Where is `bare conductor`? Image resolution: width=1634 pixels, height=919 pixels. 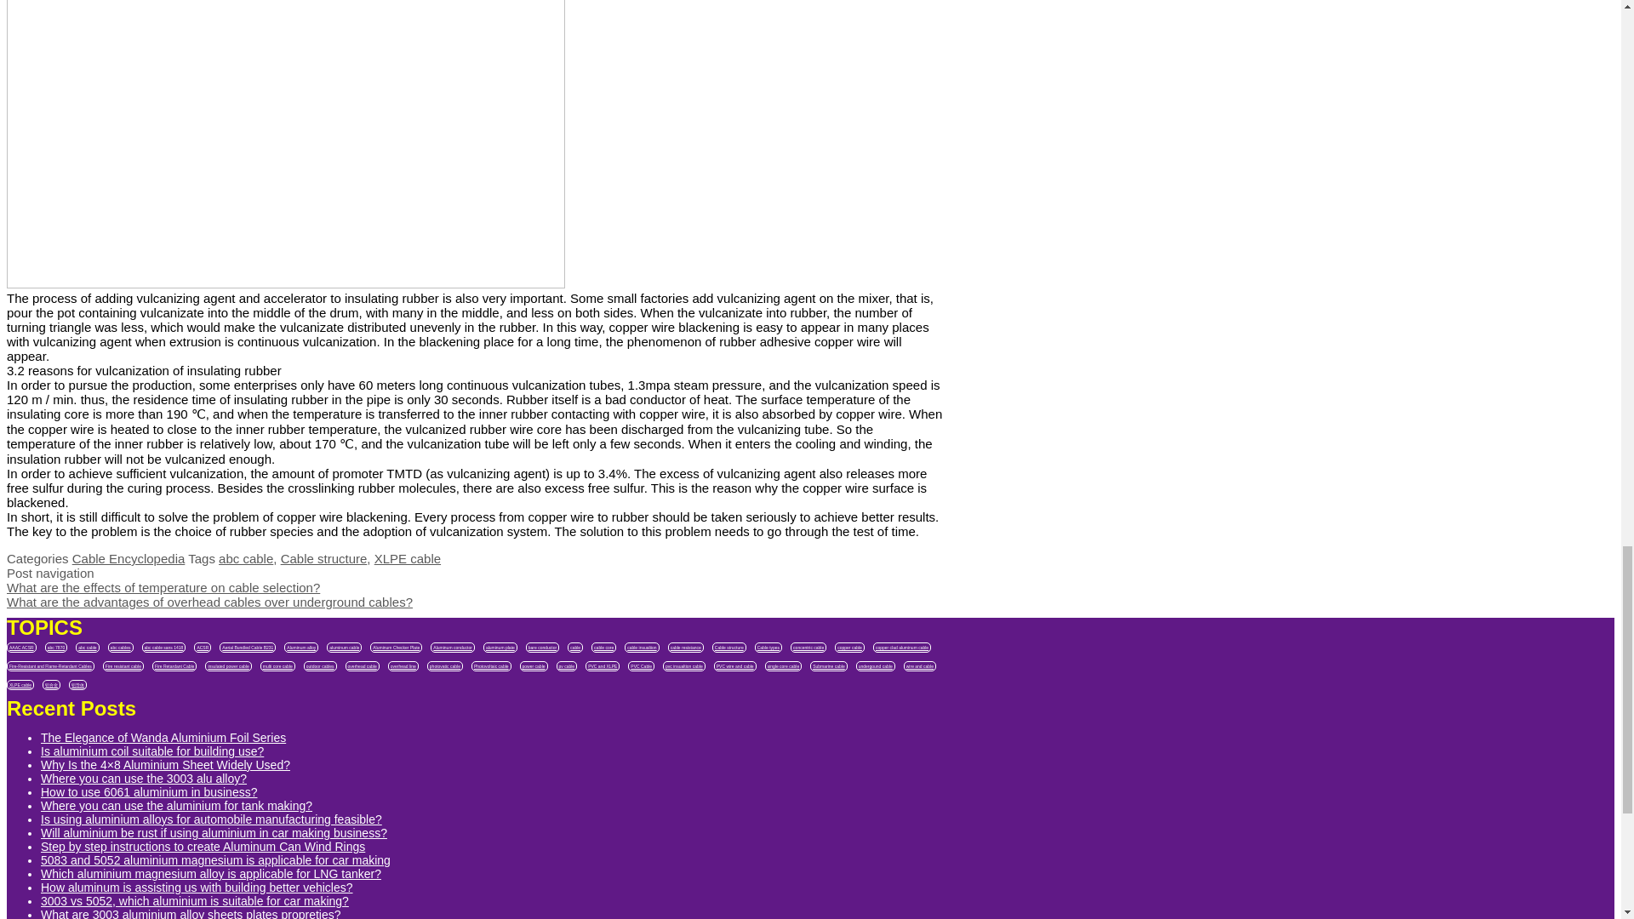
bare conductor is located at coordinates (542, 647).